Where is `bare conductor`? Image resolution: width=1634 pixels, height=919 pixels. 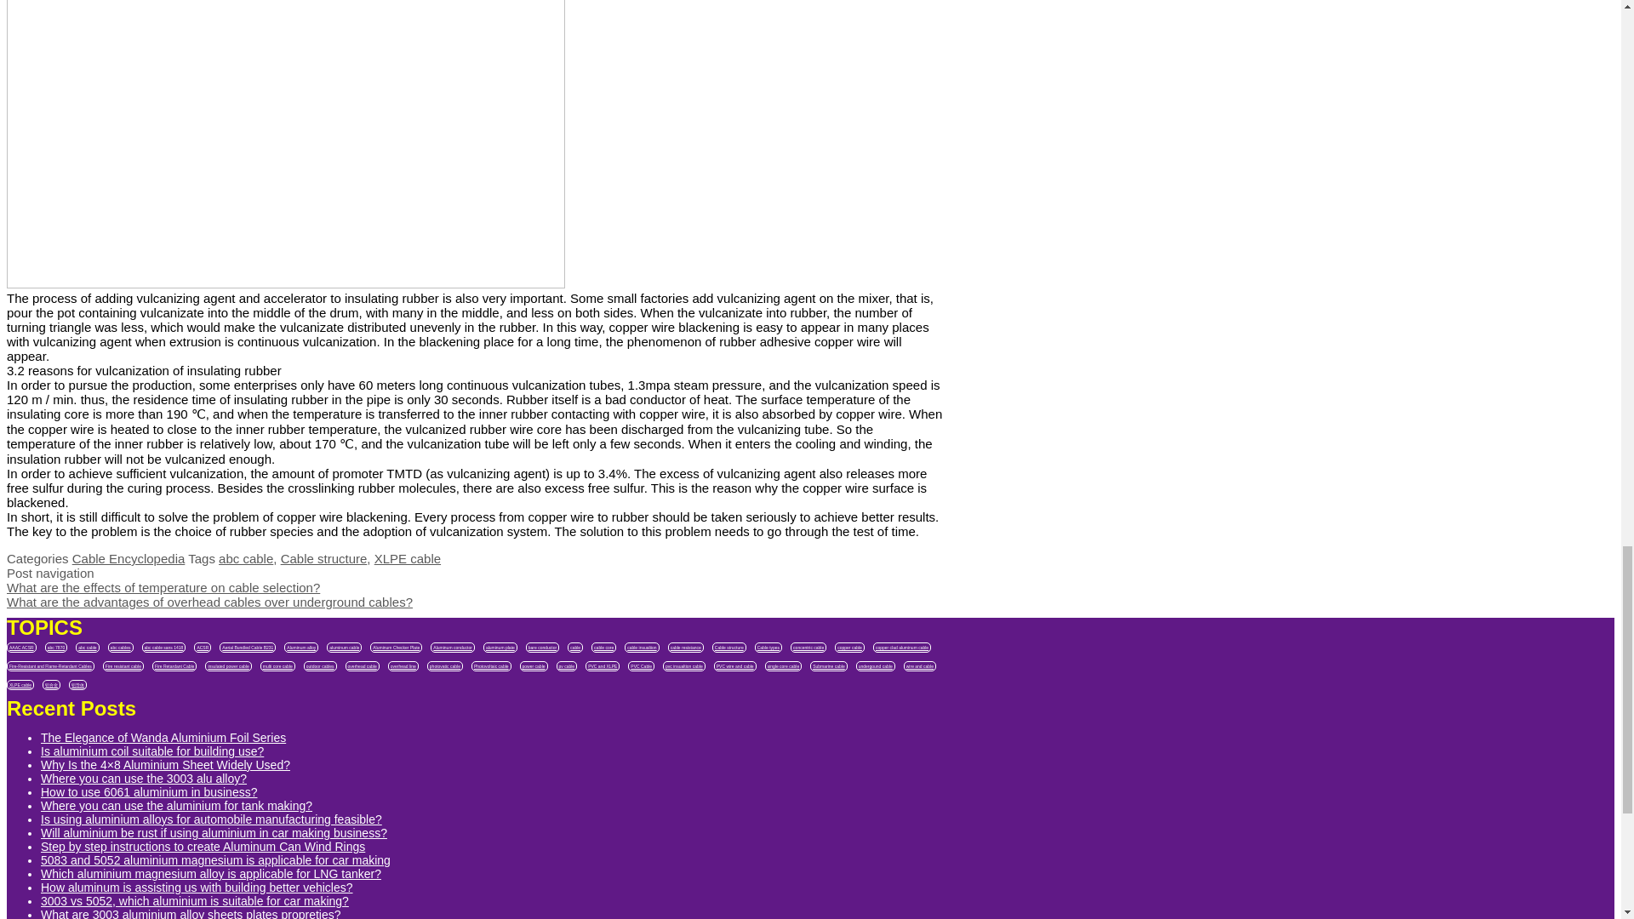
bare conductor is located at coordinates (542, 647).